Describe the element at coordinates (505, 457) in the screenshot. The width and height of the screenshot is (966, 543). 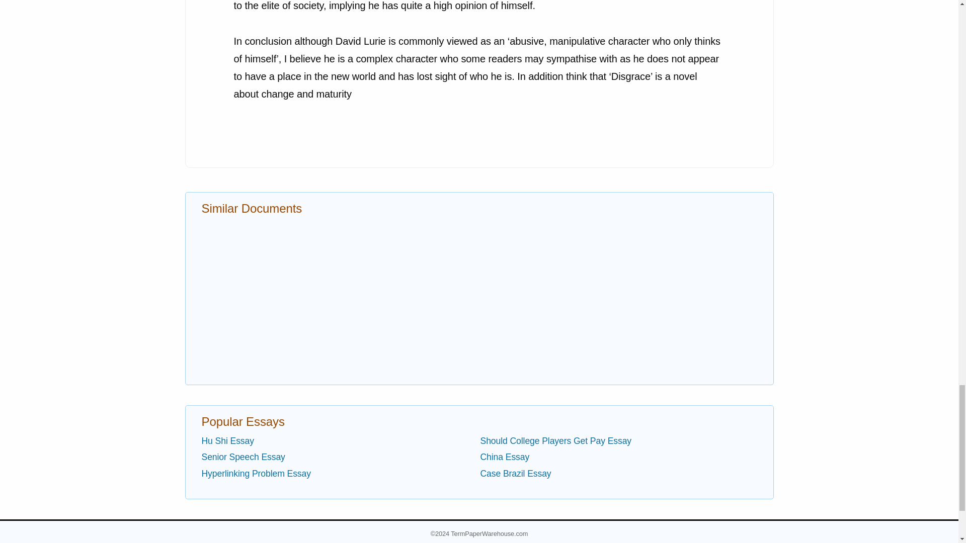
I see `China Essay` at that location.